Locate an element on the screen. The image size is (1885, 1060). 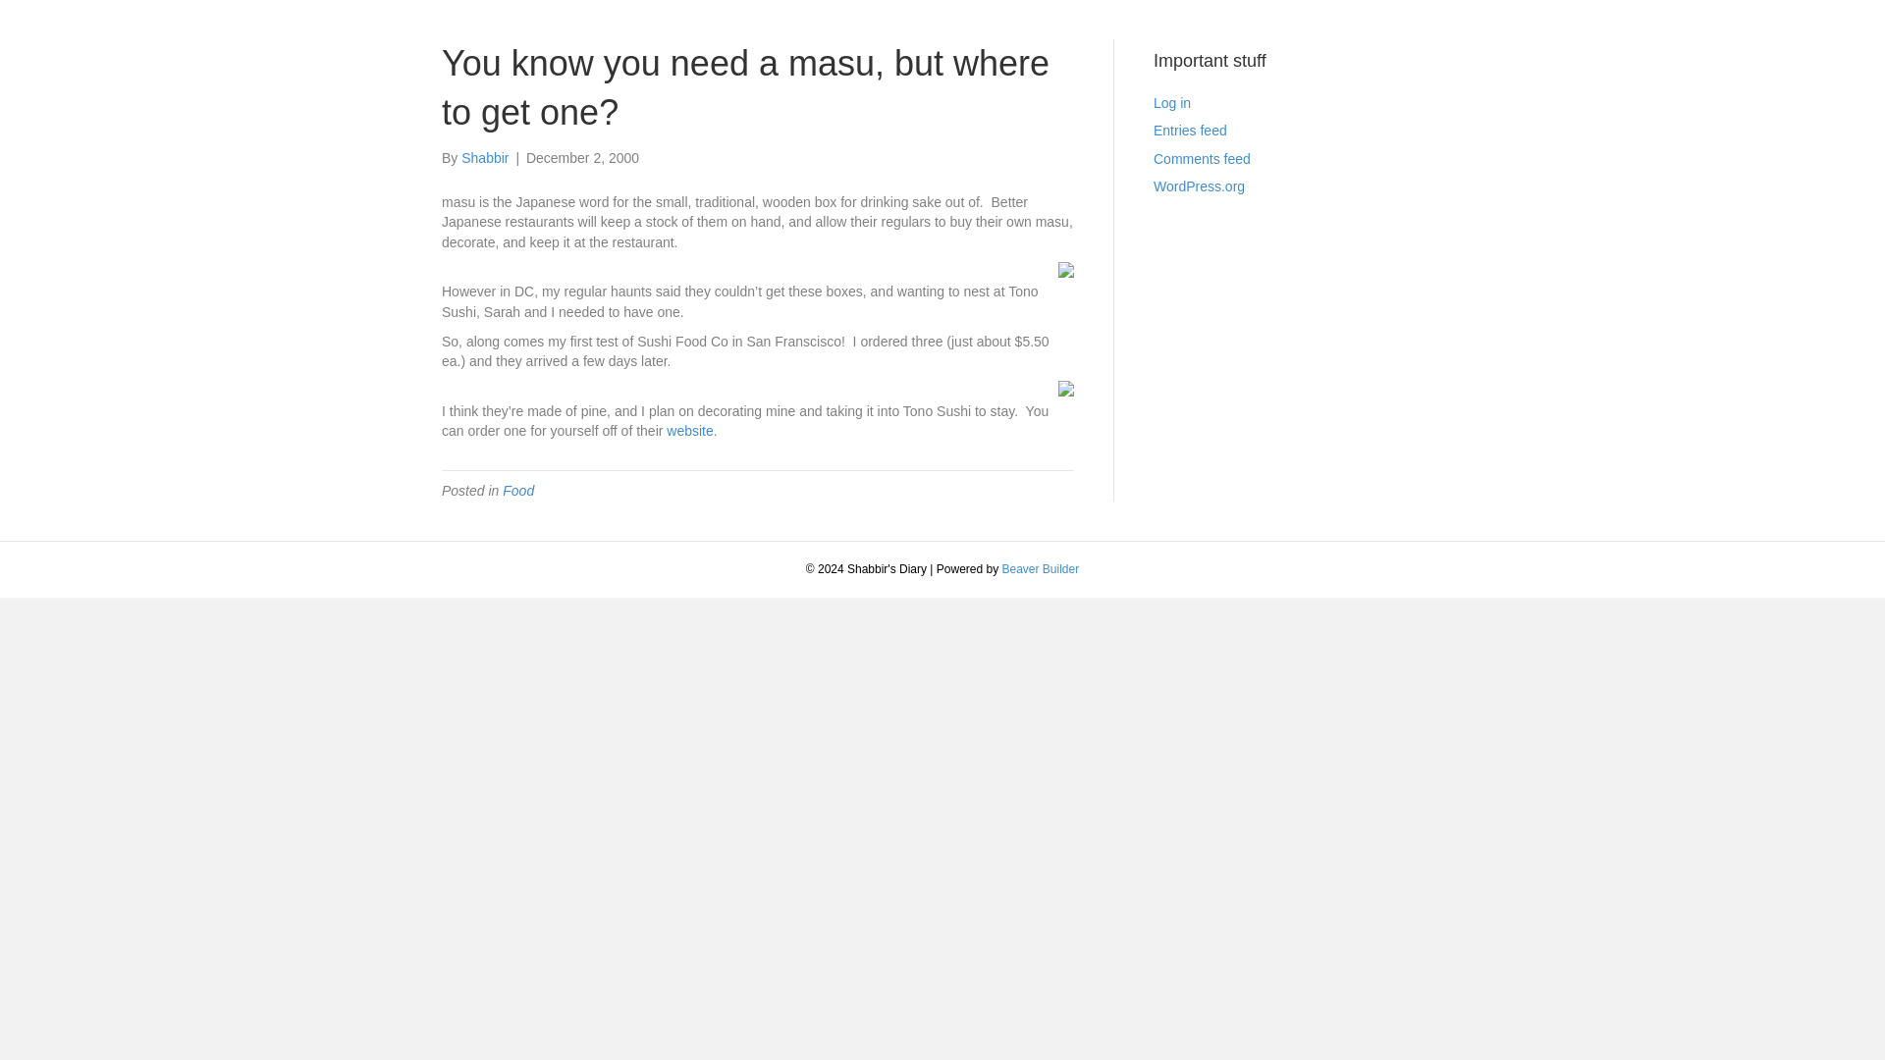
Comments feed is located at coordinates (1202, 159).